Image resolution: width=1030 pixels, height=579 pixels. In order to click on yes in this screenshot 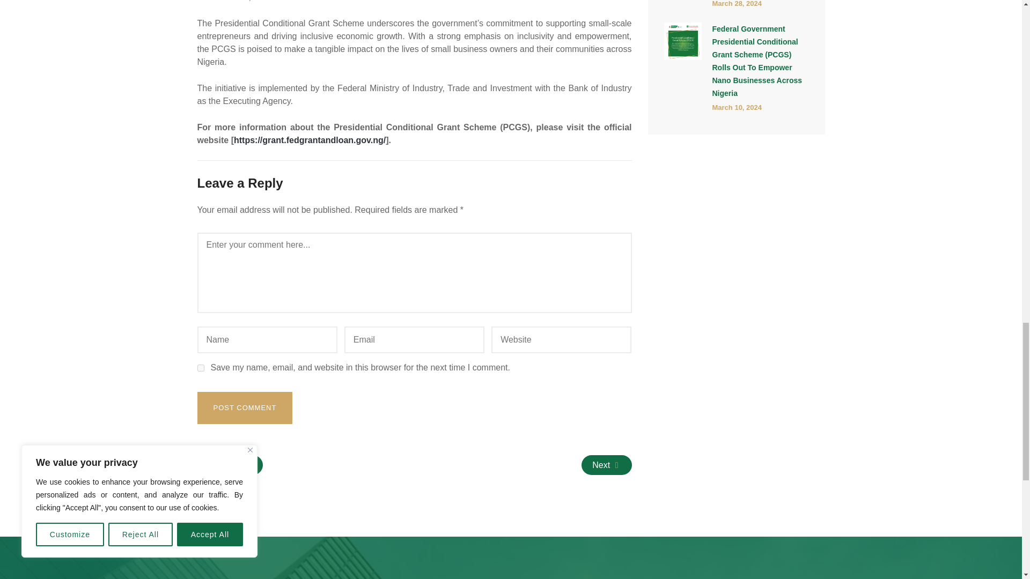, I will do `click(201, 368)`.